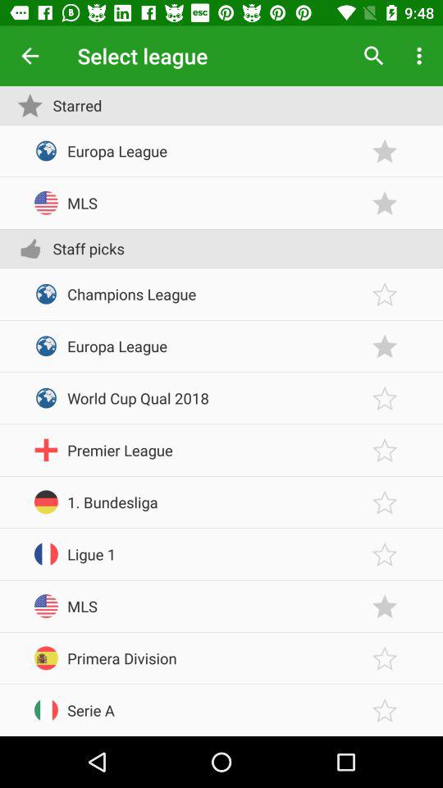 This screenshot has width=443, height=788. Describe the element at coordinates (385, 606) in the screenshot. I see `star mls` at that location.